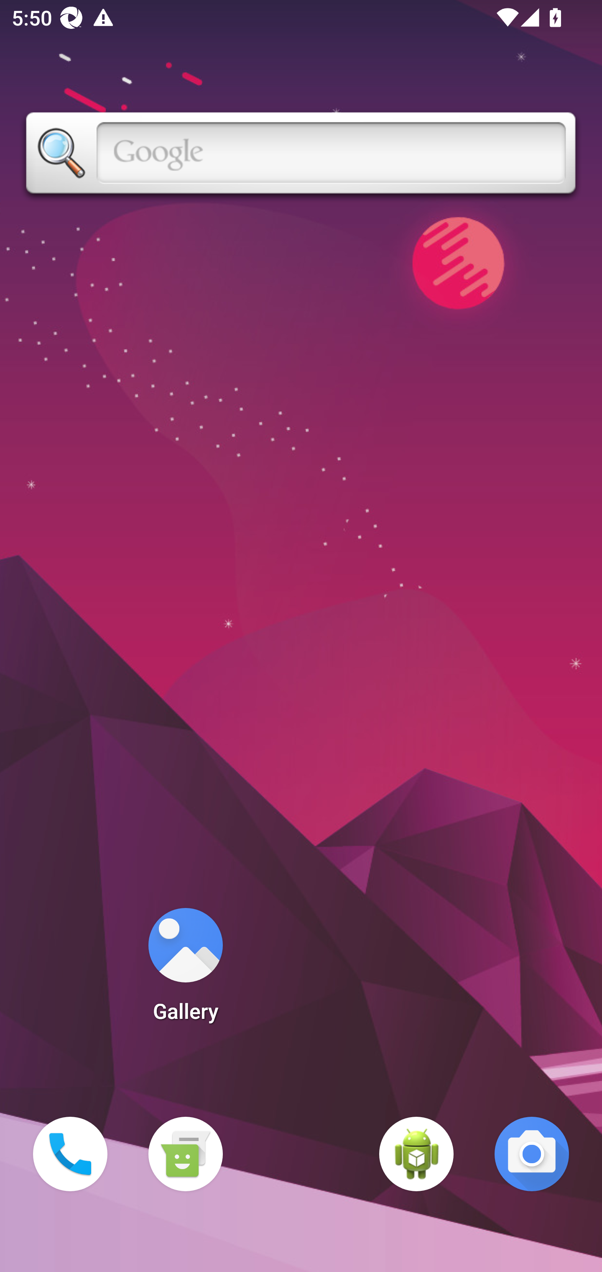  Describe the element at coordinates (532, 1154) in the screenshot. I see `Camera` at that location.